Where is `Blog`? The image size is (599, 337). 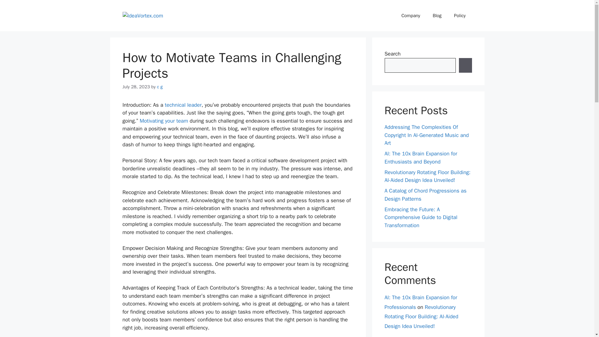
Blog is located at coordinates (437, 16).